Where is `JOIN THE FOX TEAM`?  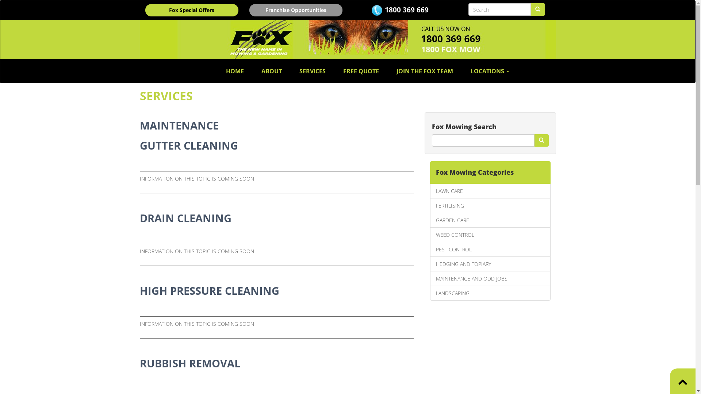
JOIN THE FOX TEAM is located at coordinates (425, 71).